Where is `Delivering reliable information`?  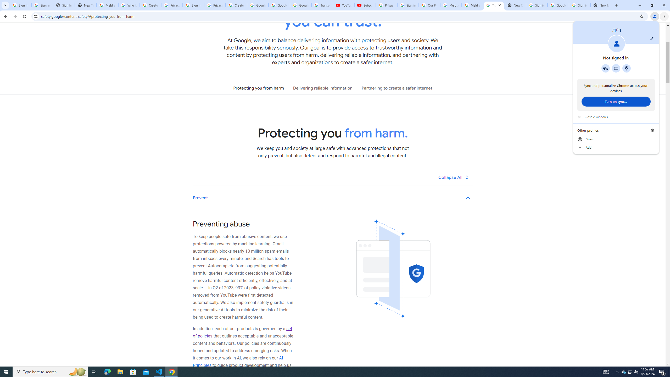 Delivering reliable information is located at coordinates (616, 117).